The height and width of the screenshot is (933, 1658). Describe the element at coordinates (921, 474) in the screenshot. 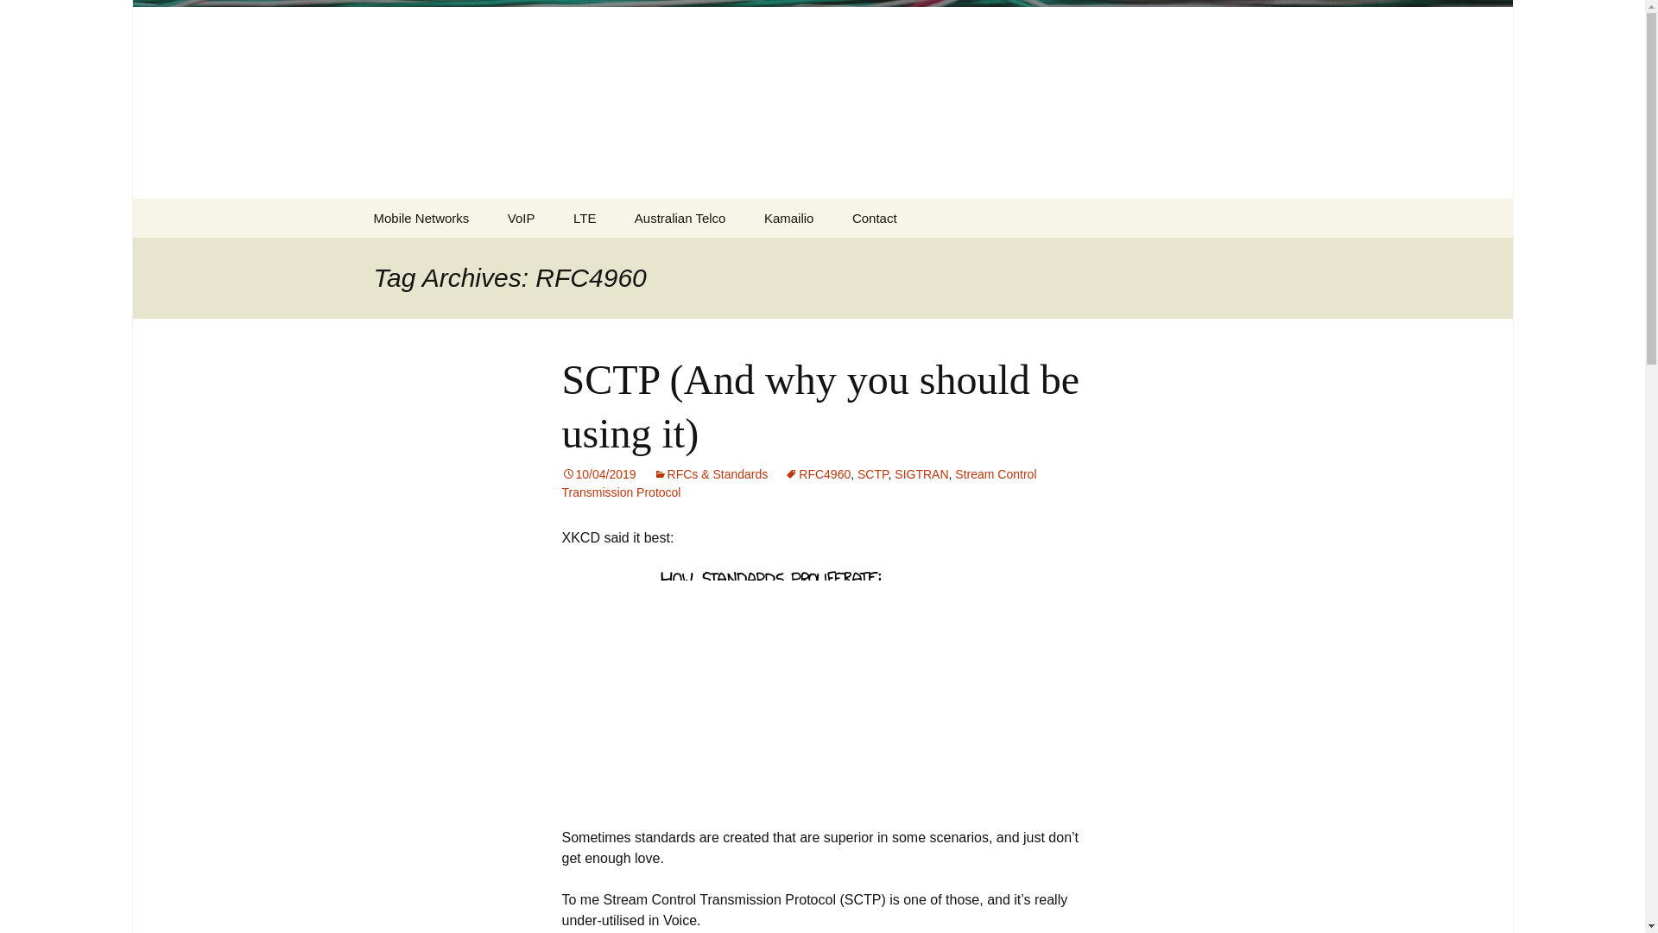

I see `SIGTRAN` at that location.